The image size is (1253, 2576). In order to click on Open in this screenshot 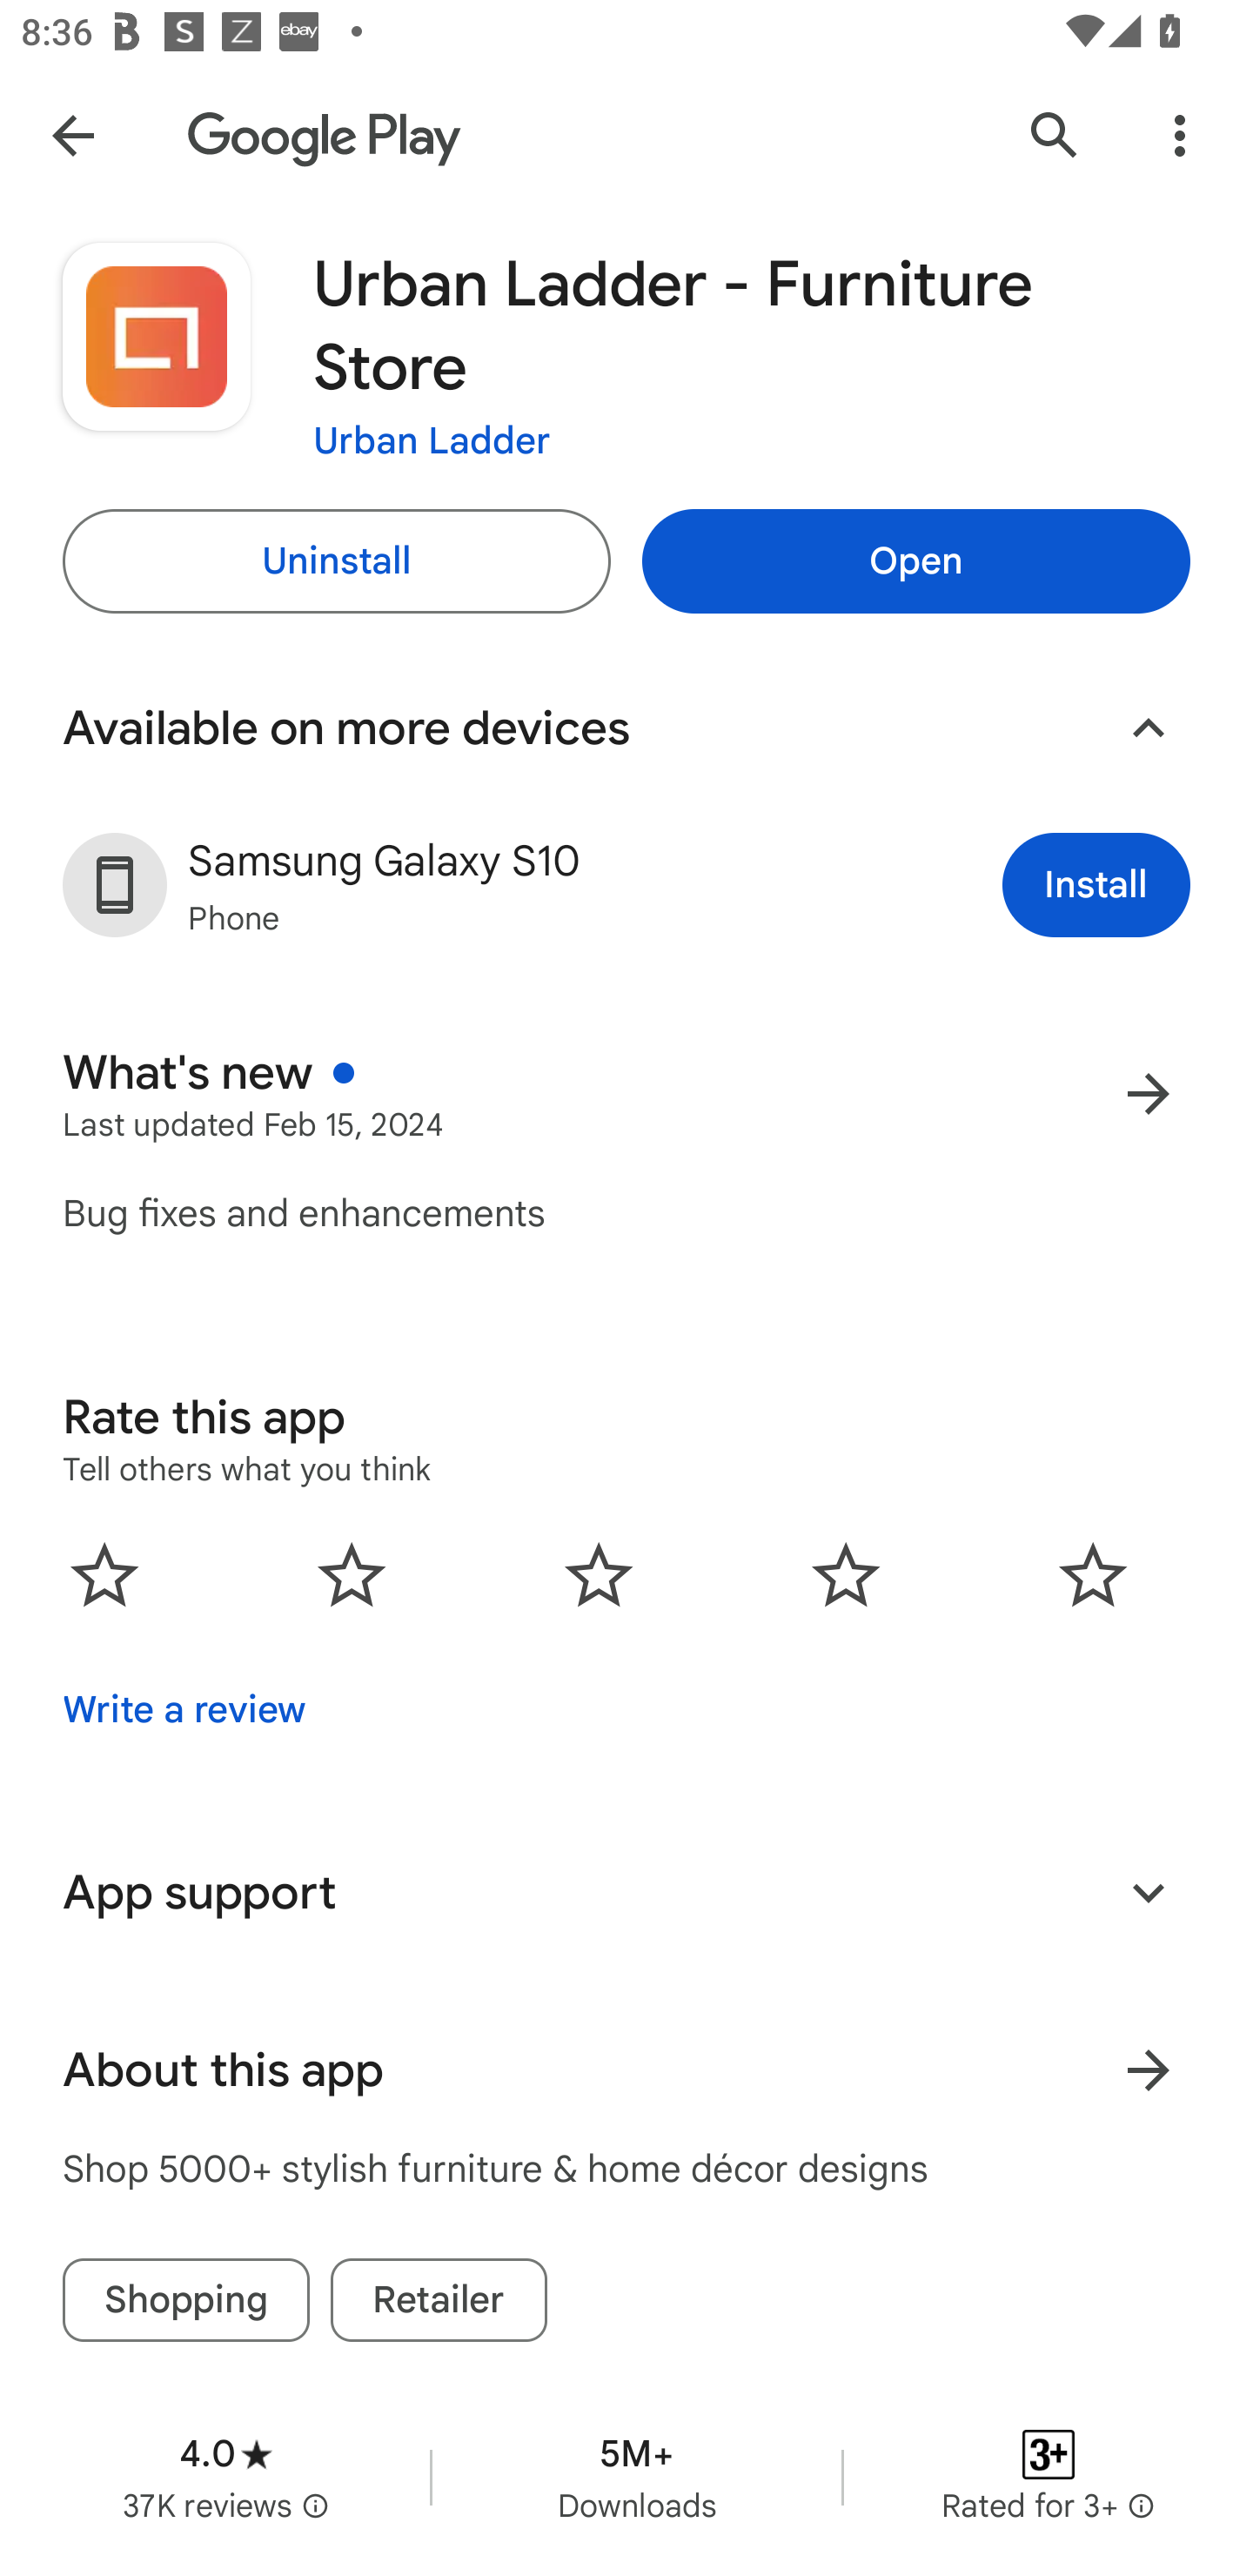, I will do `click(915, 561)`.